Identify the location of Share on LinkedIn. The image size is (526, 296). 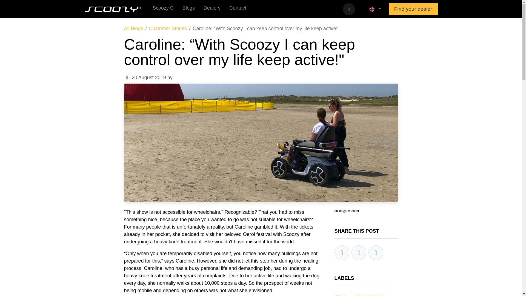
(375, 253).